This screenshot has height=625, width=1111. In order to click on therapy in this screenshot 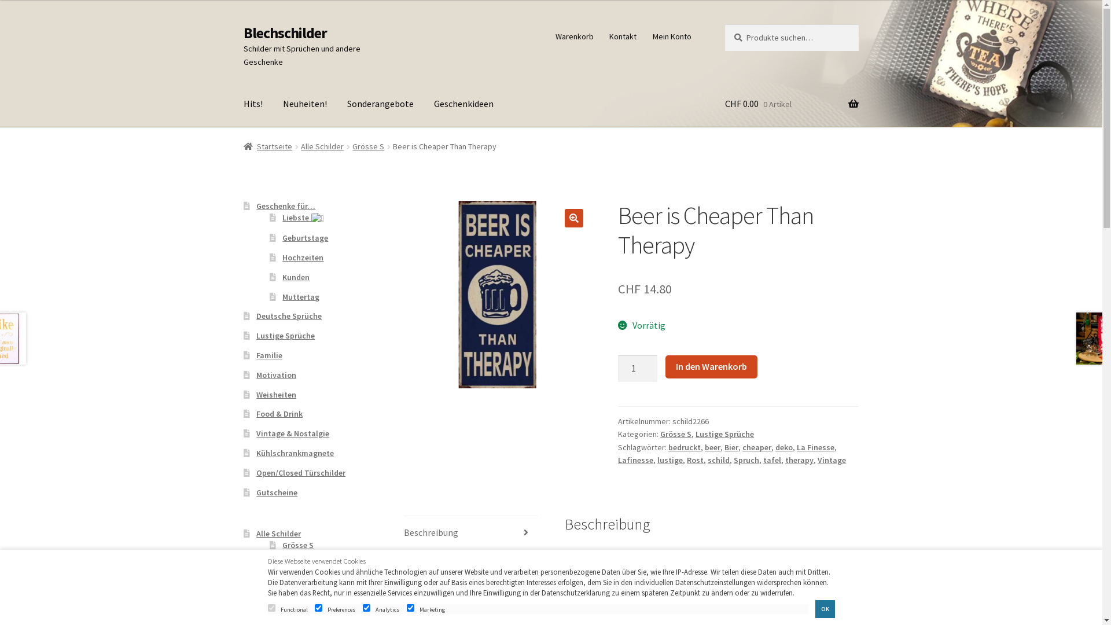, I will do `click(800, 460)`.